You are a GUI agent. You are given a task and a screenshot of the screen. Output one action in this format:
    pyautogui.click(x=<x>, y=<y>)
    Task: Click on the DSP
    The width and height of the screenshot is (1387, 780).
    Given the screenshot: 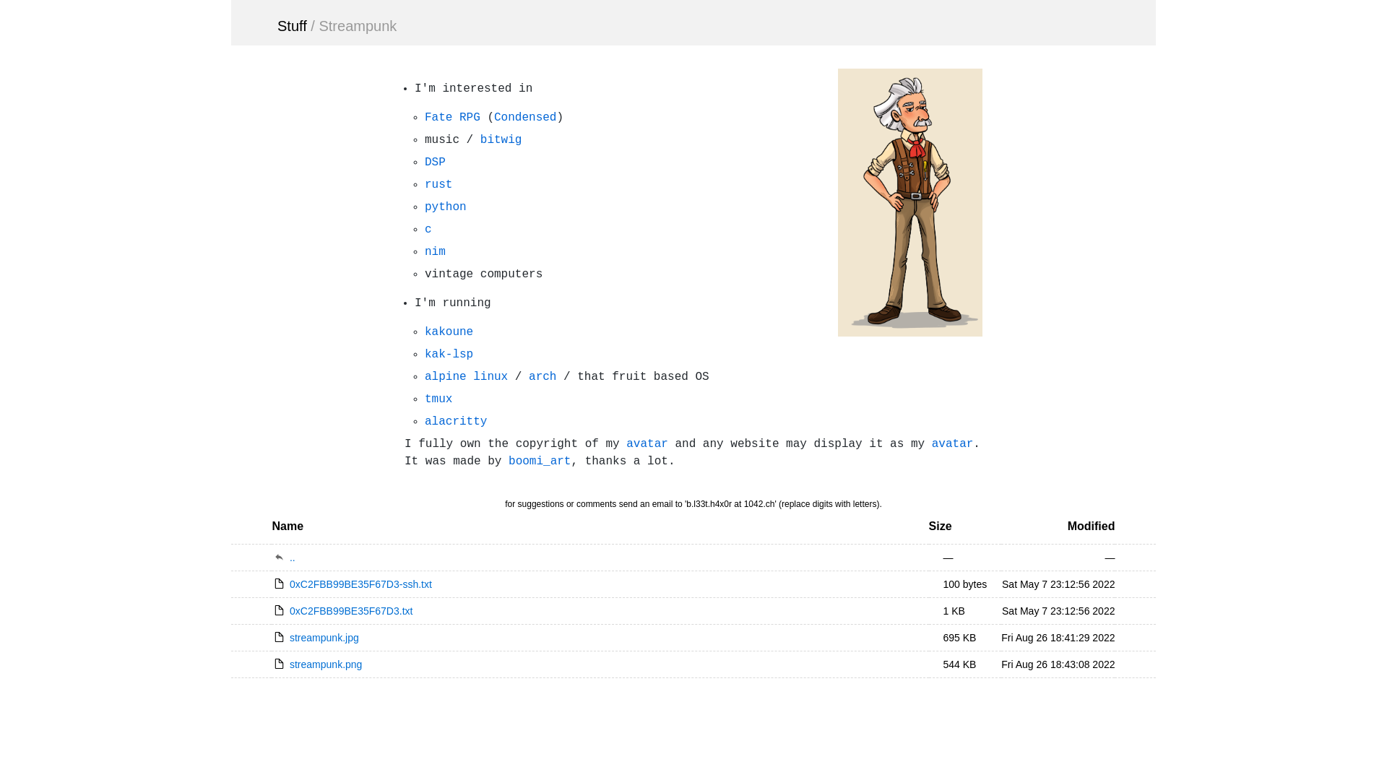 What is the action you would take?
    pyautogui.click(x=435, y=162)
    